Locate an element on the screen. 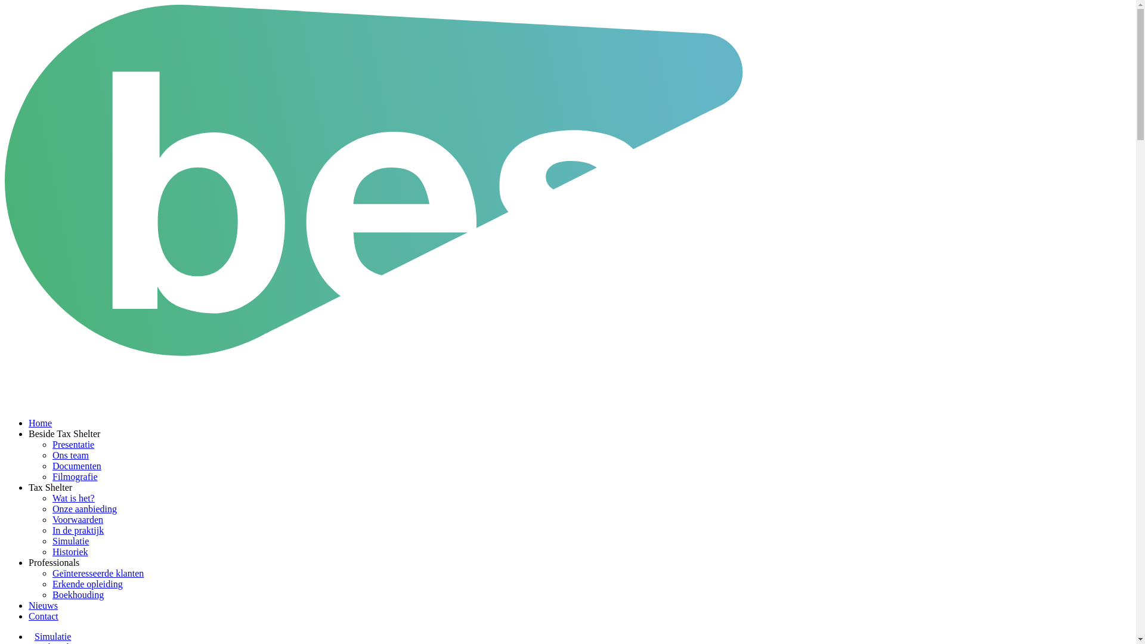 The height and width of the screenshot is (644, 1145). Historiek is located at coordinates (70, 552).